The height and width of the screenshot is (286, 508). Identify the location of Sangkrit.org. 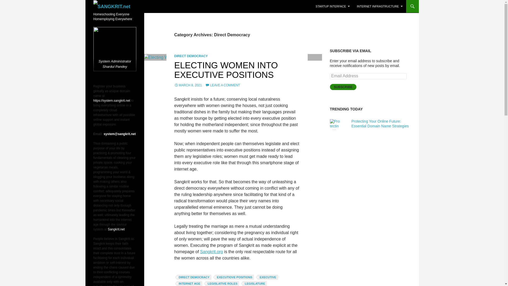
(211, 252).